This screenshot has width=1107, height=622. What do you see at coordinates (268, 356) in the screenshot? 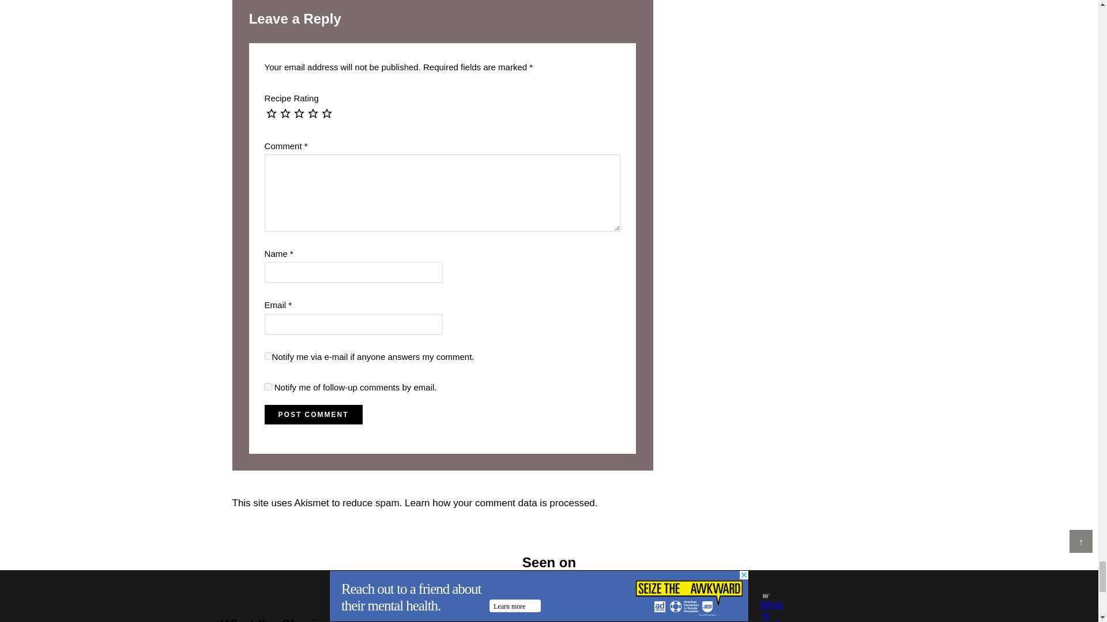
I see `on` at bounding box center [268, 356].